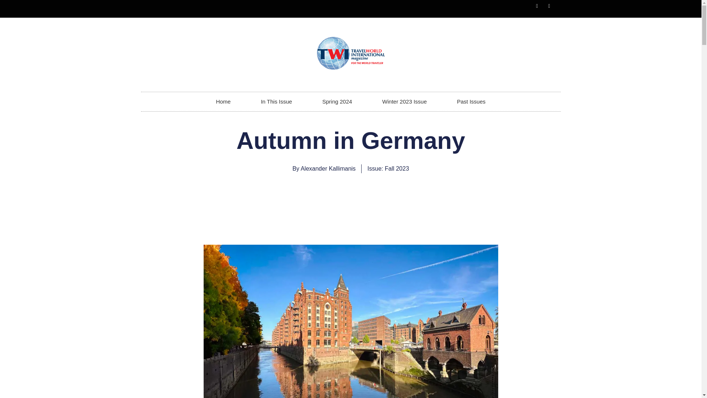 The width and height of the screenshot is (707, 398). I want to click on Fall 2023, so click(397, 168).